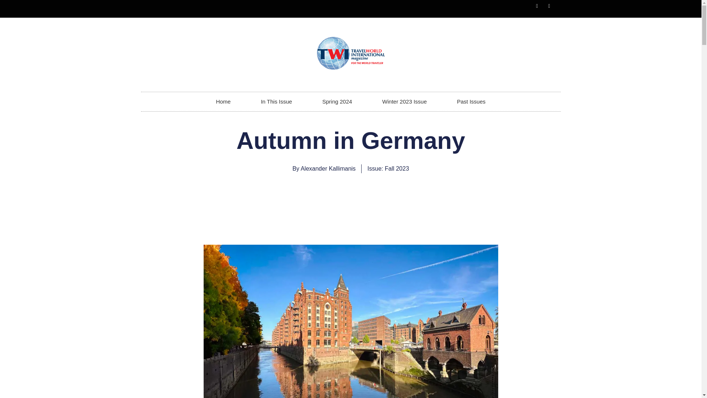 The width and height of the screenshot is (707, 398). I want to click on Fall 2023, so click(397, 168).